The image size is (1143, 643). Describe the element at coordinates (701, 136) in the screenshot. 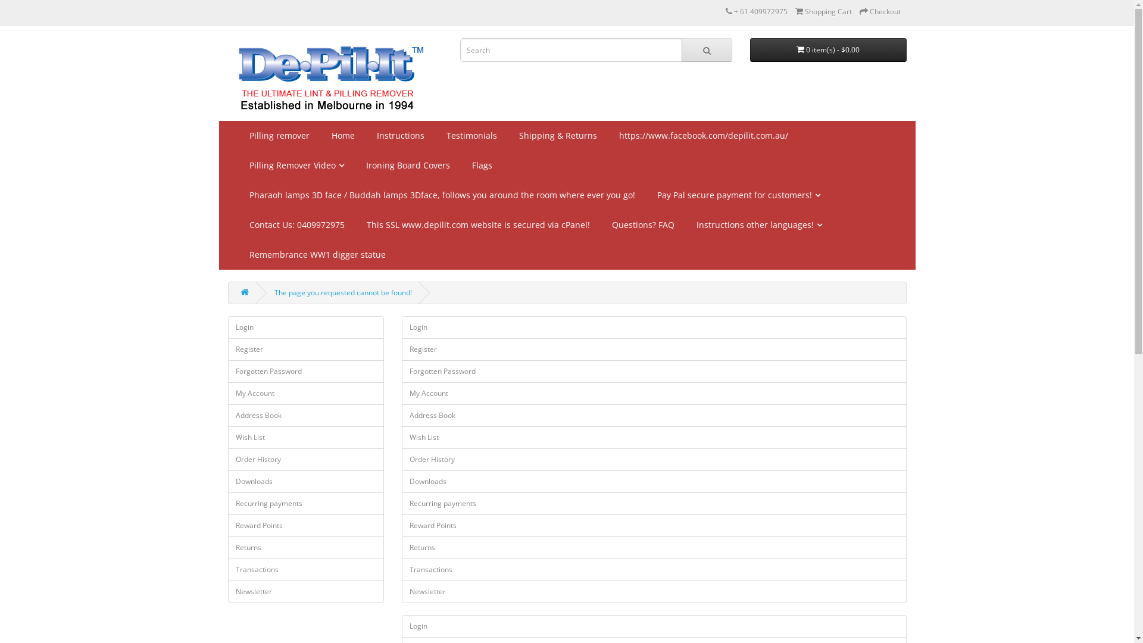

I see `https://www.facebook.com/depilit.com.au/` at that location.